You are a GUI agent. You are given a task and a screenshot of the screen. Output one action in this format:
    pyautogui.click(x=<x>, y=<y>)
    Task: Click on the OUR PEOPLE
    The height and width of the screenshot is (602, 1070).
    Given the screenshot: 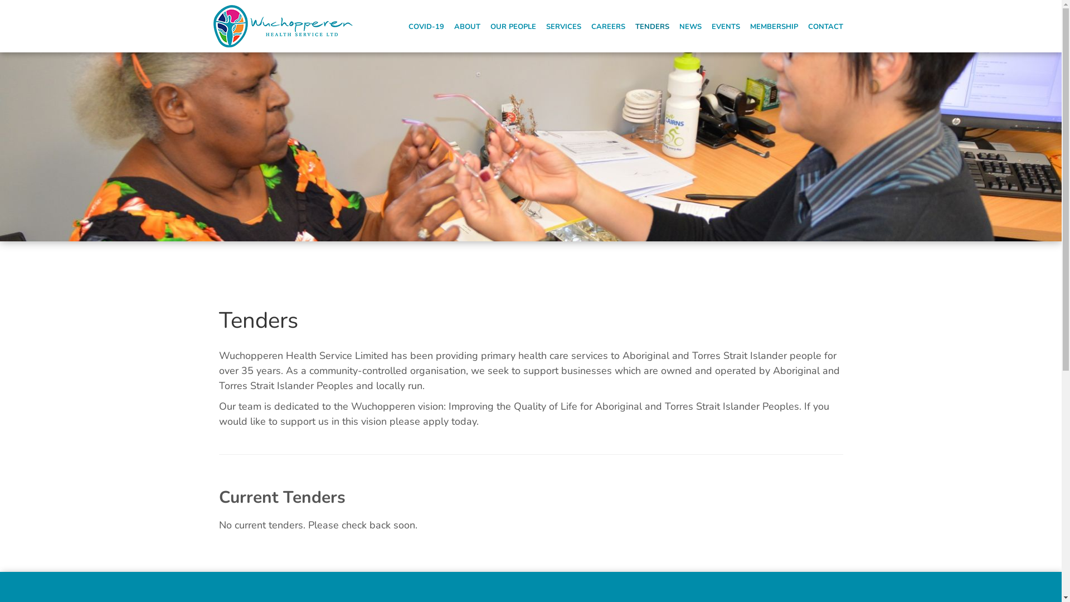 What is the action you would take?
    pyautogui.click(x=513, y=27)
    